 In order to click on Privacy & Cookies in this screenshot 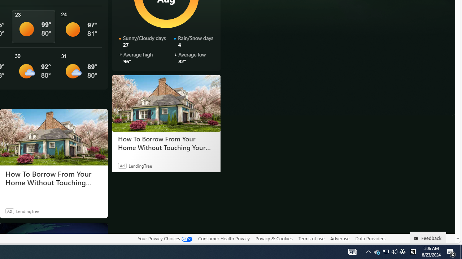, I will do `click(274, 238)`.